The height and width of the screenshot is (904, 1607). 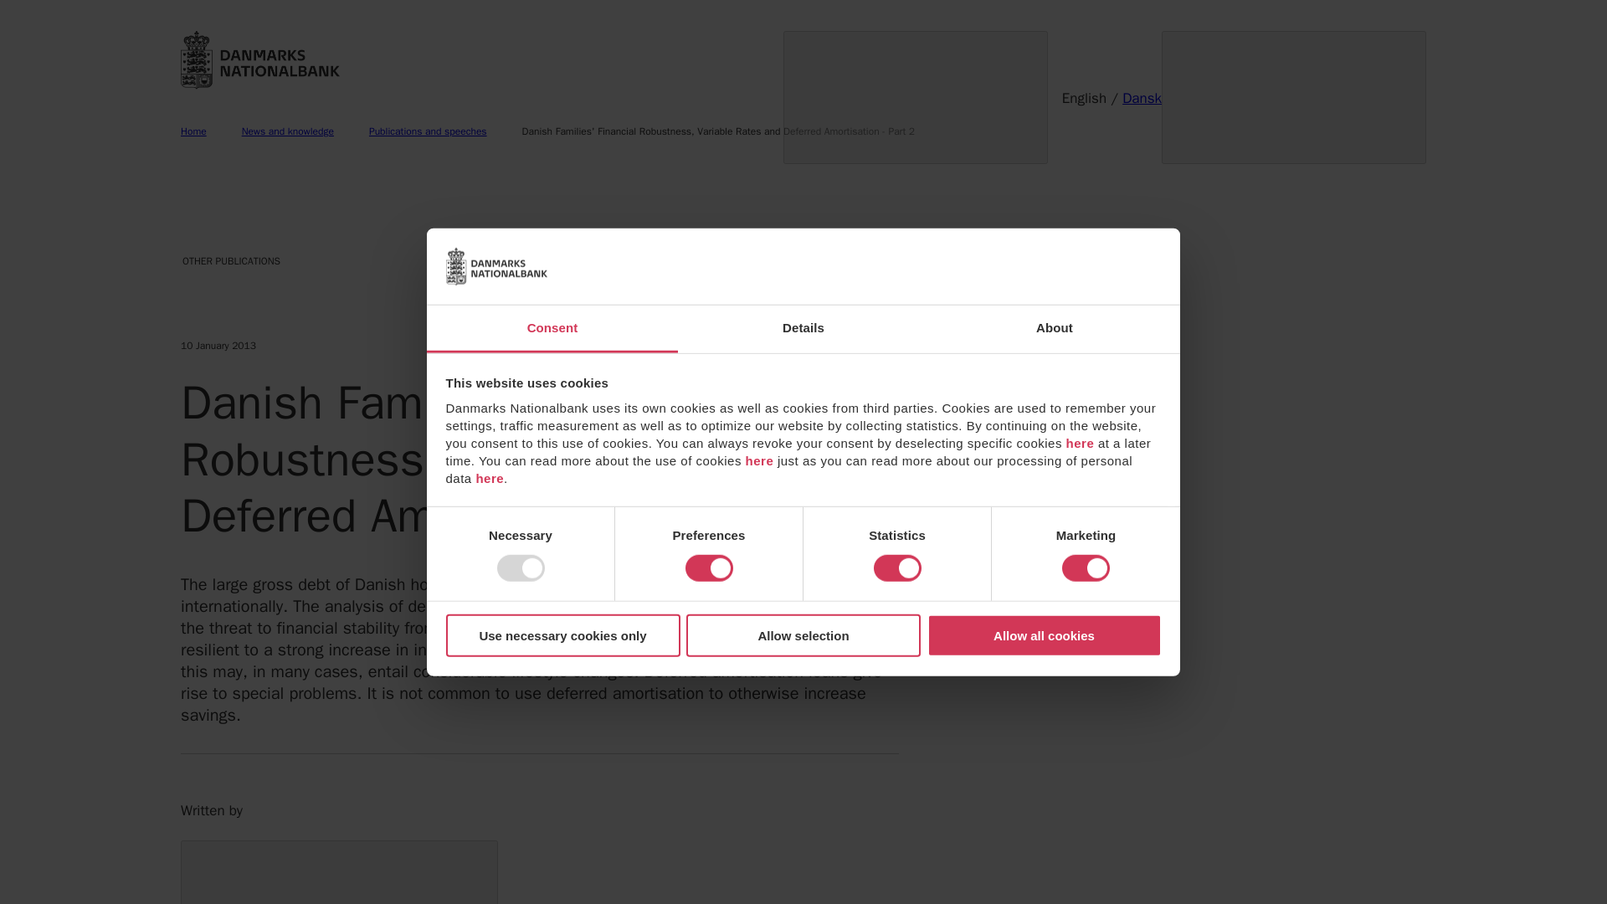 What do you see at coordinates (1080, 442) in the screenshot?
I see `Change your consent` at bounding box center [1080, 442].